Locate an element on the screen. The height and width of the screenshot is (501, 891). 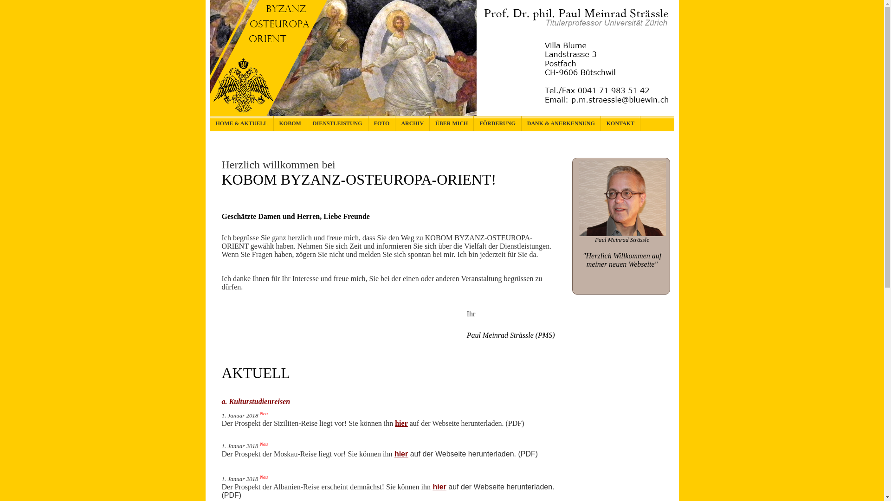
hier is located at coordinates (401, 423).